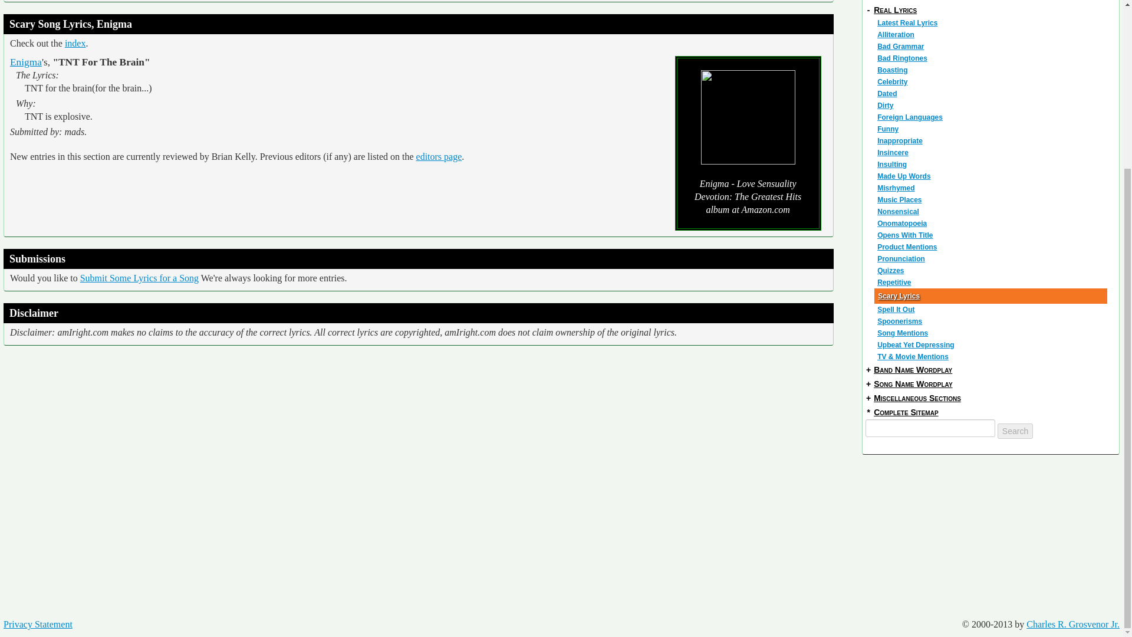 This screenshot has width=1132, height=637. What do you see at coordinates (992, 105) in the screenshot?
I see `Dirty` at bounding box center [992, 105].